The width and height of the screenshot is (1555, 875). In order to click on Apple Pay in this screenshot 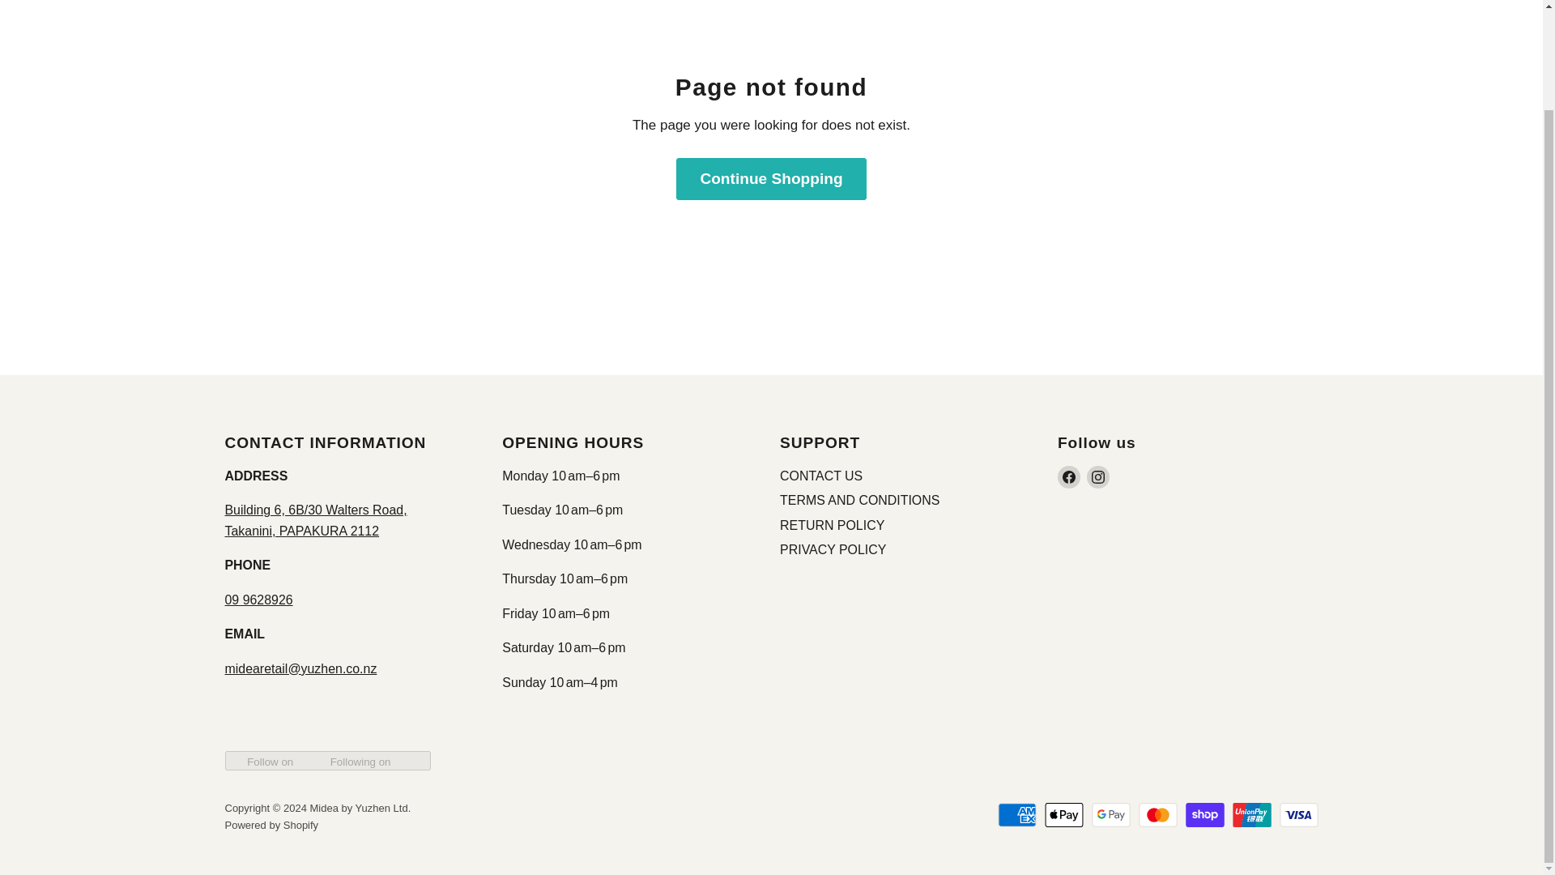, I will do `click(1064, 815)`.